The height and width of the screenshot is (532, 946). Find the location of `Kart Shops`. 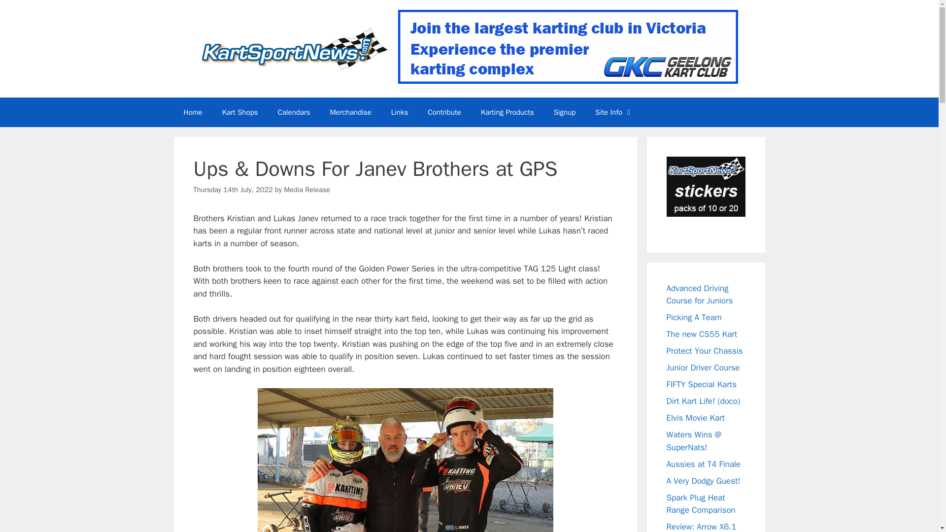

Kart Shops is located at coordinates (239, 112).